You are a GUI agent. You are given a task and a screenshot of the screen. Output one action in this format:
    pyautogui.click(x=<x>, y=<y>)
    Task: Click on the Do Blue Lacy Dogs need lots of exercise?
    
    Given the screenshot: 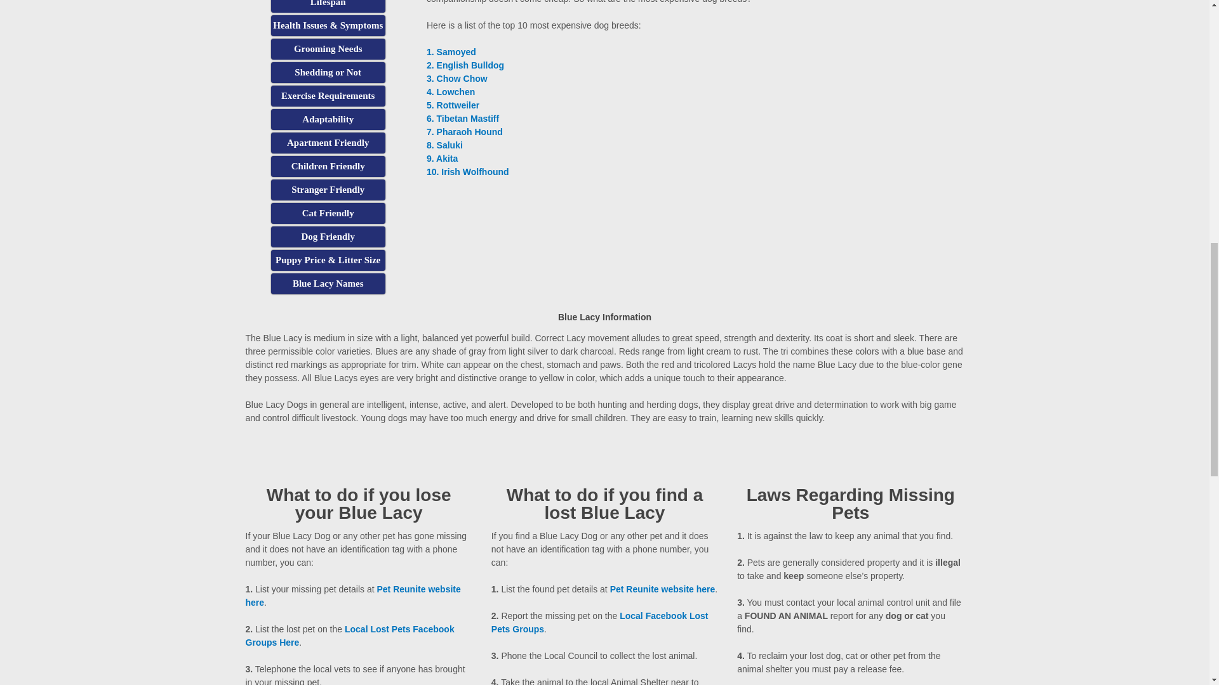 What is the action you would take?
    pyautogui.click(x=328, y=96)
    